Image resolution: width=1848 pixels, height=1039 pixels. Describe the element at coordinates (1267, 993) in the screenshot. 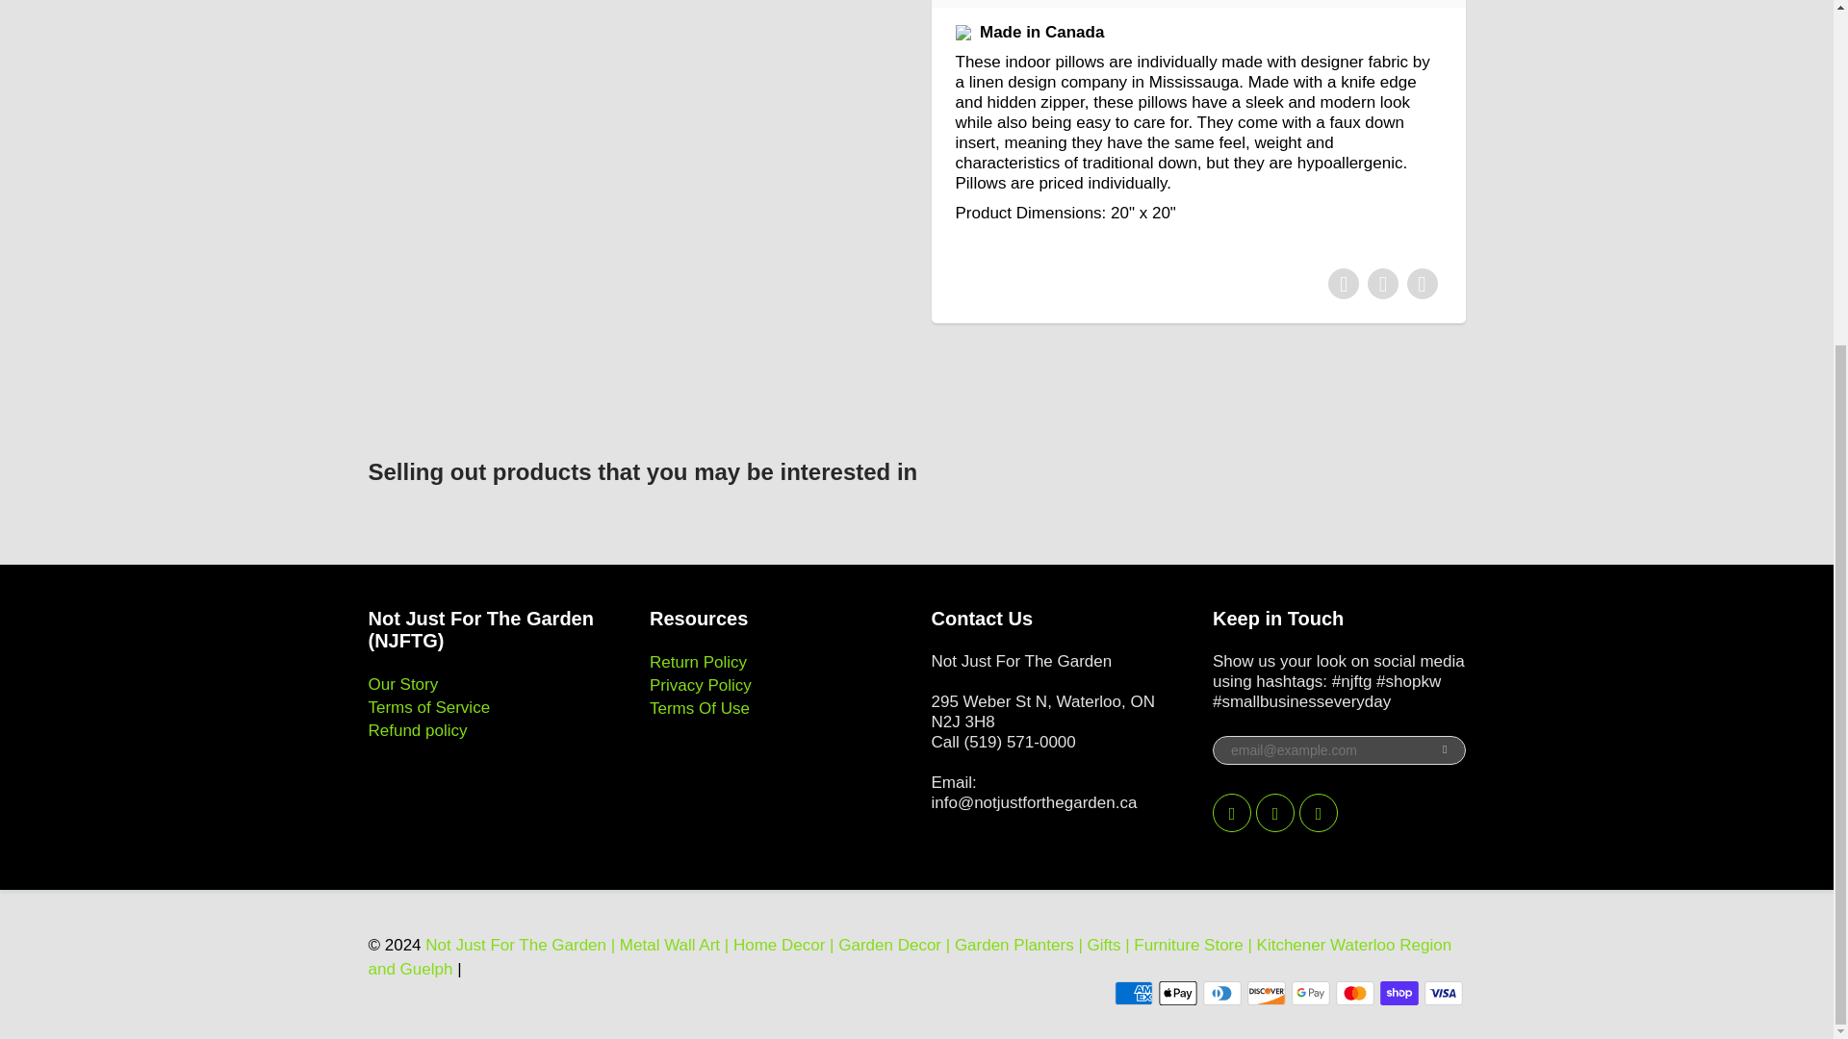

I see `Discover` at that location.